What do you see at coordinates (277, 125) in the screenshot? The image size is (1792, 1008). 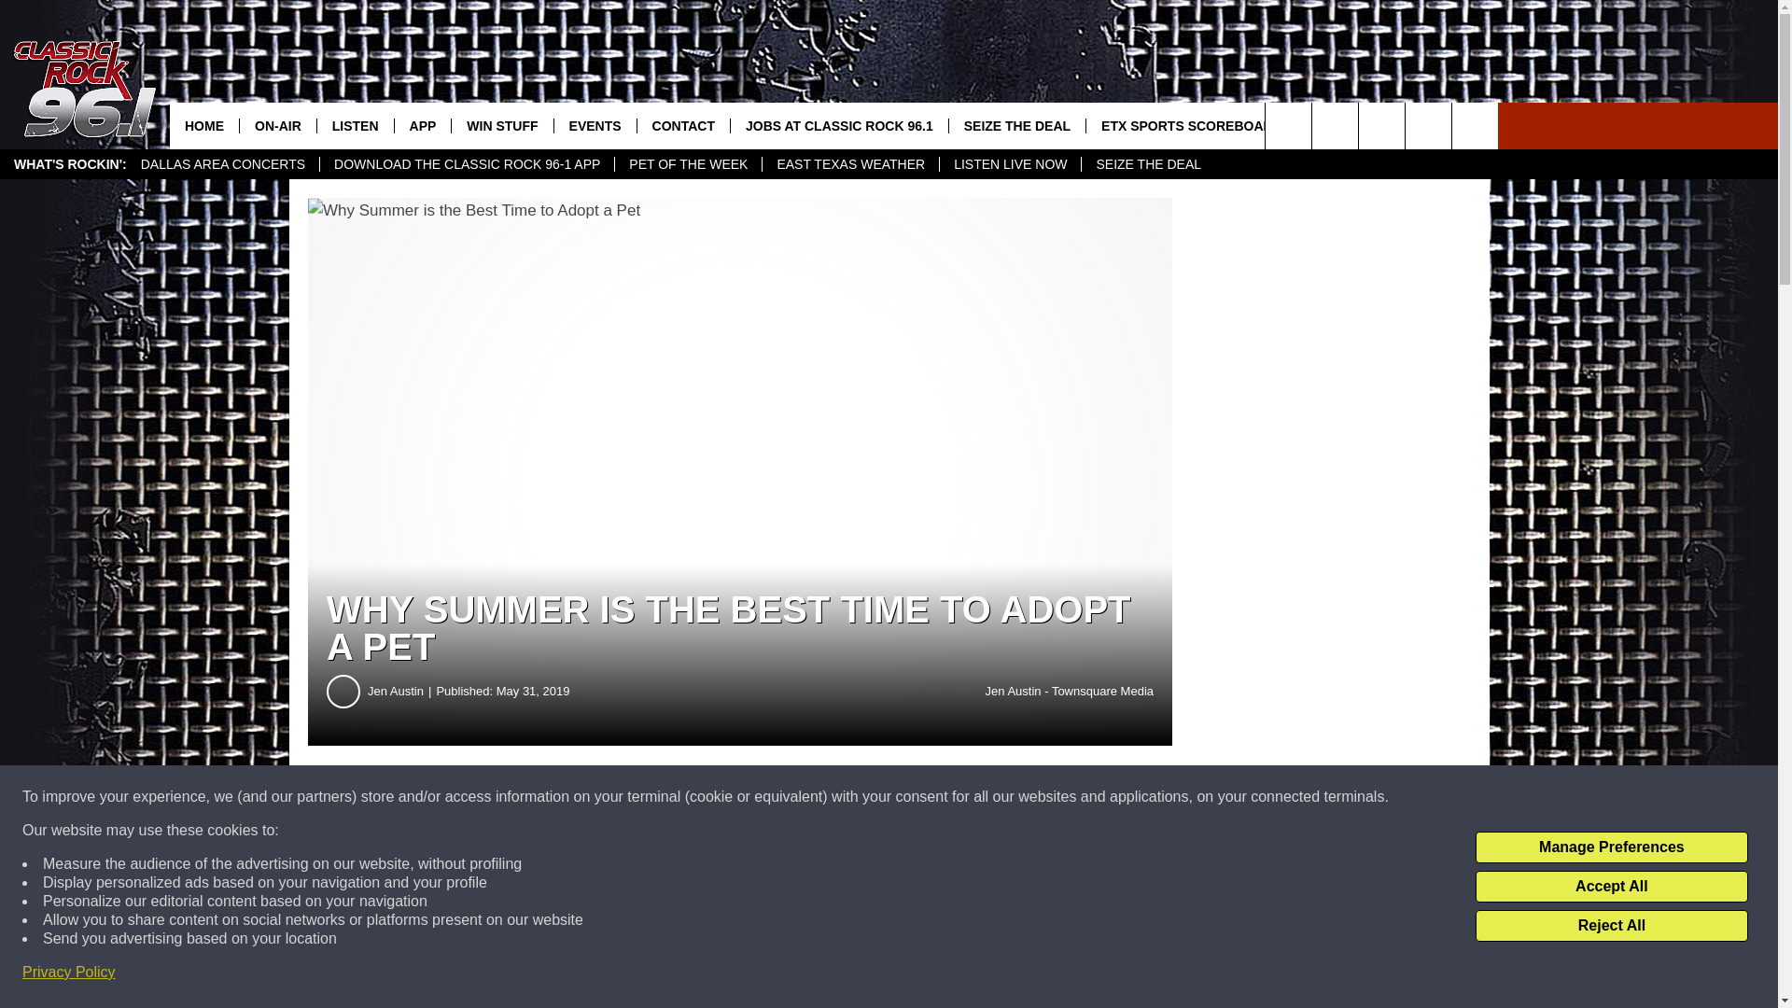 I see `ON-AIR` at bounding box center [277, 125].